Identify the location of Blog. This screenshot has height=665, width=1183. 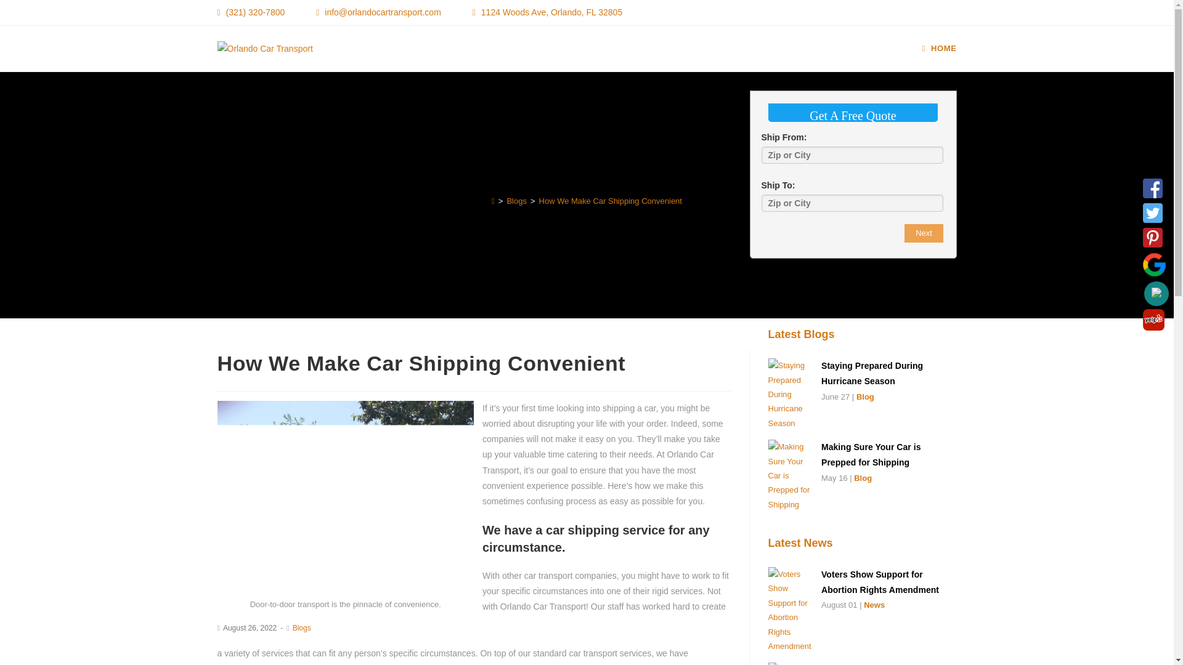
(865, 397).